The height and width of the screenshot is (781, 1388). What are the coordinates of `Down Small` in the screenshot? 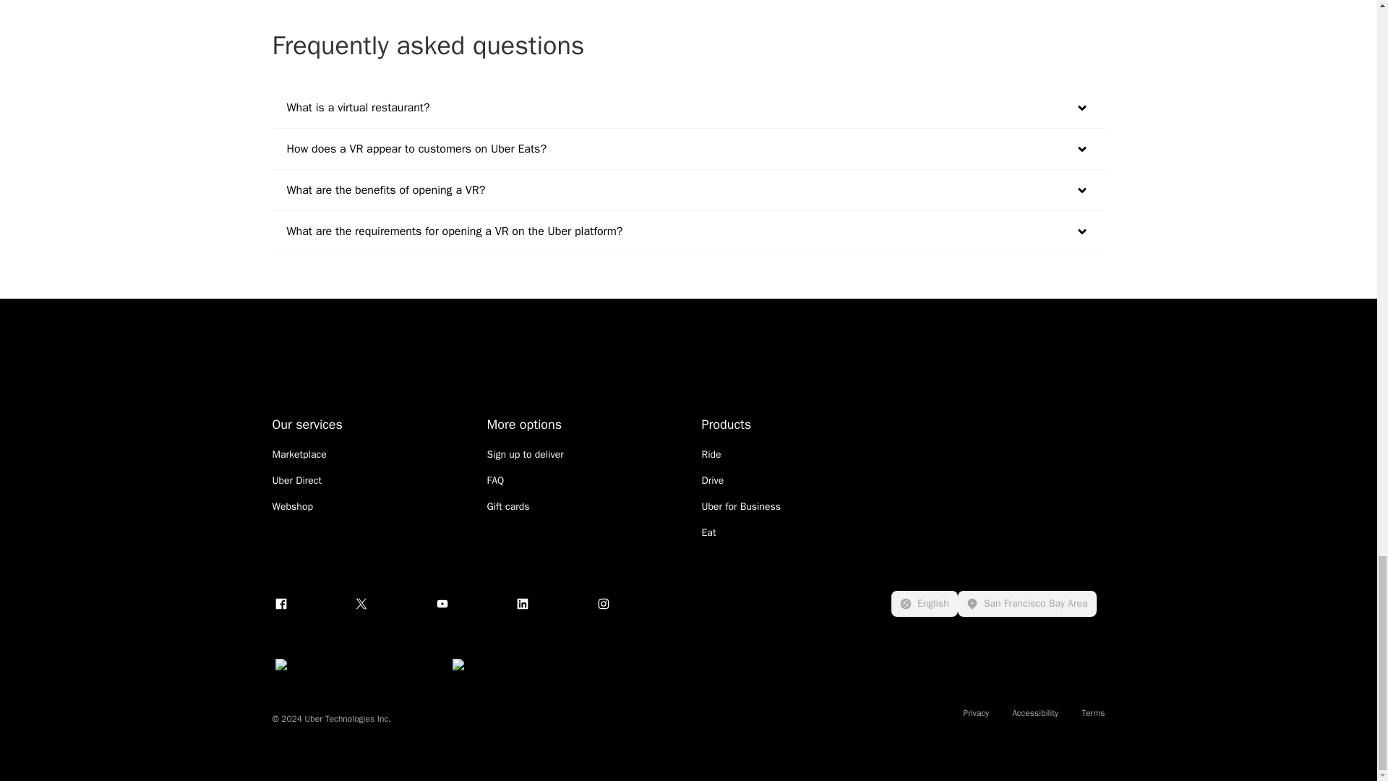 It's located at (1081, 190).